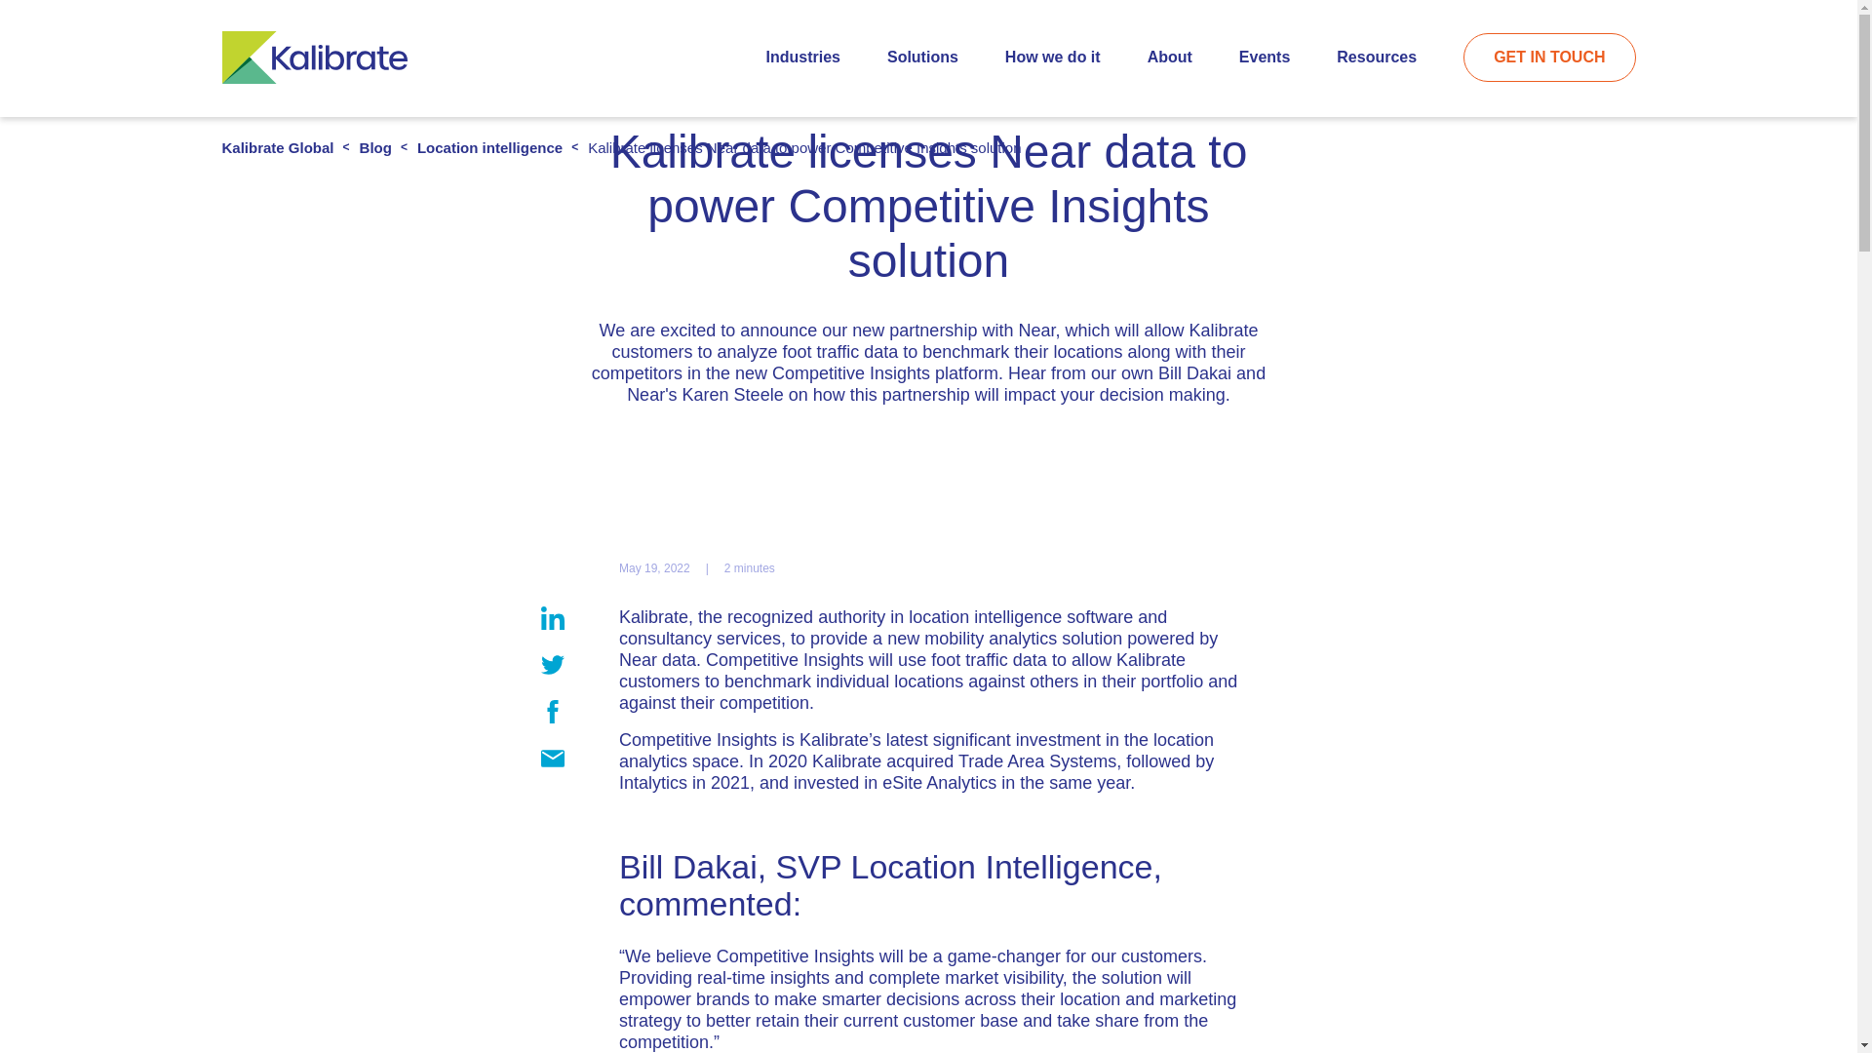 The width and height of the screenshot is (1872, 1053). Describe the element at coordinates (374, 146) in the screenshot. I see `Go to Blog.` at that location.